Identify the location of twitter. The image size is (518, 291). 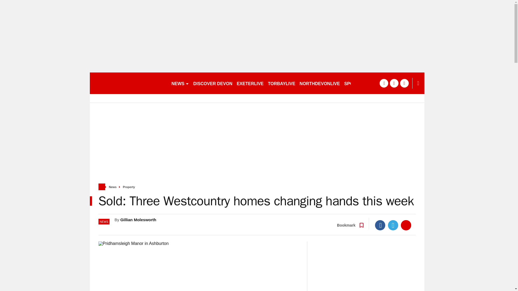
(394, 83).